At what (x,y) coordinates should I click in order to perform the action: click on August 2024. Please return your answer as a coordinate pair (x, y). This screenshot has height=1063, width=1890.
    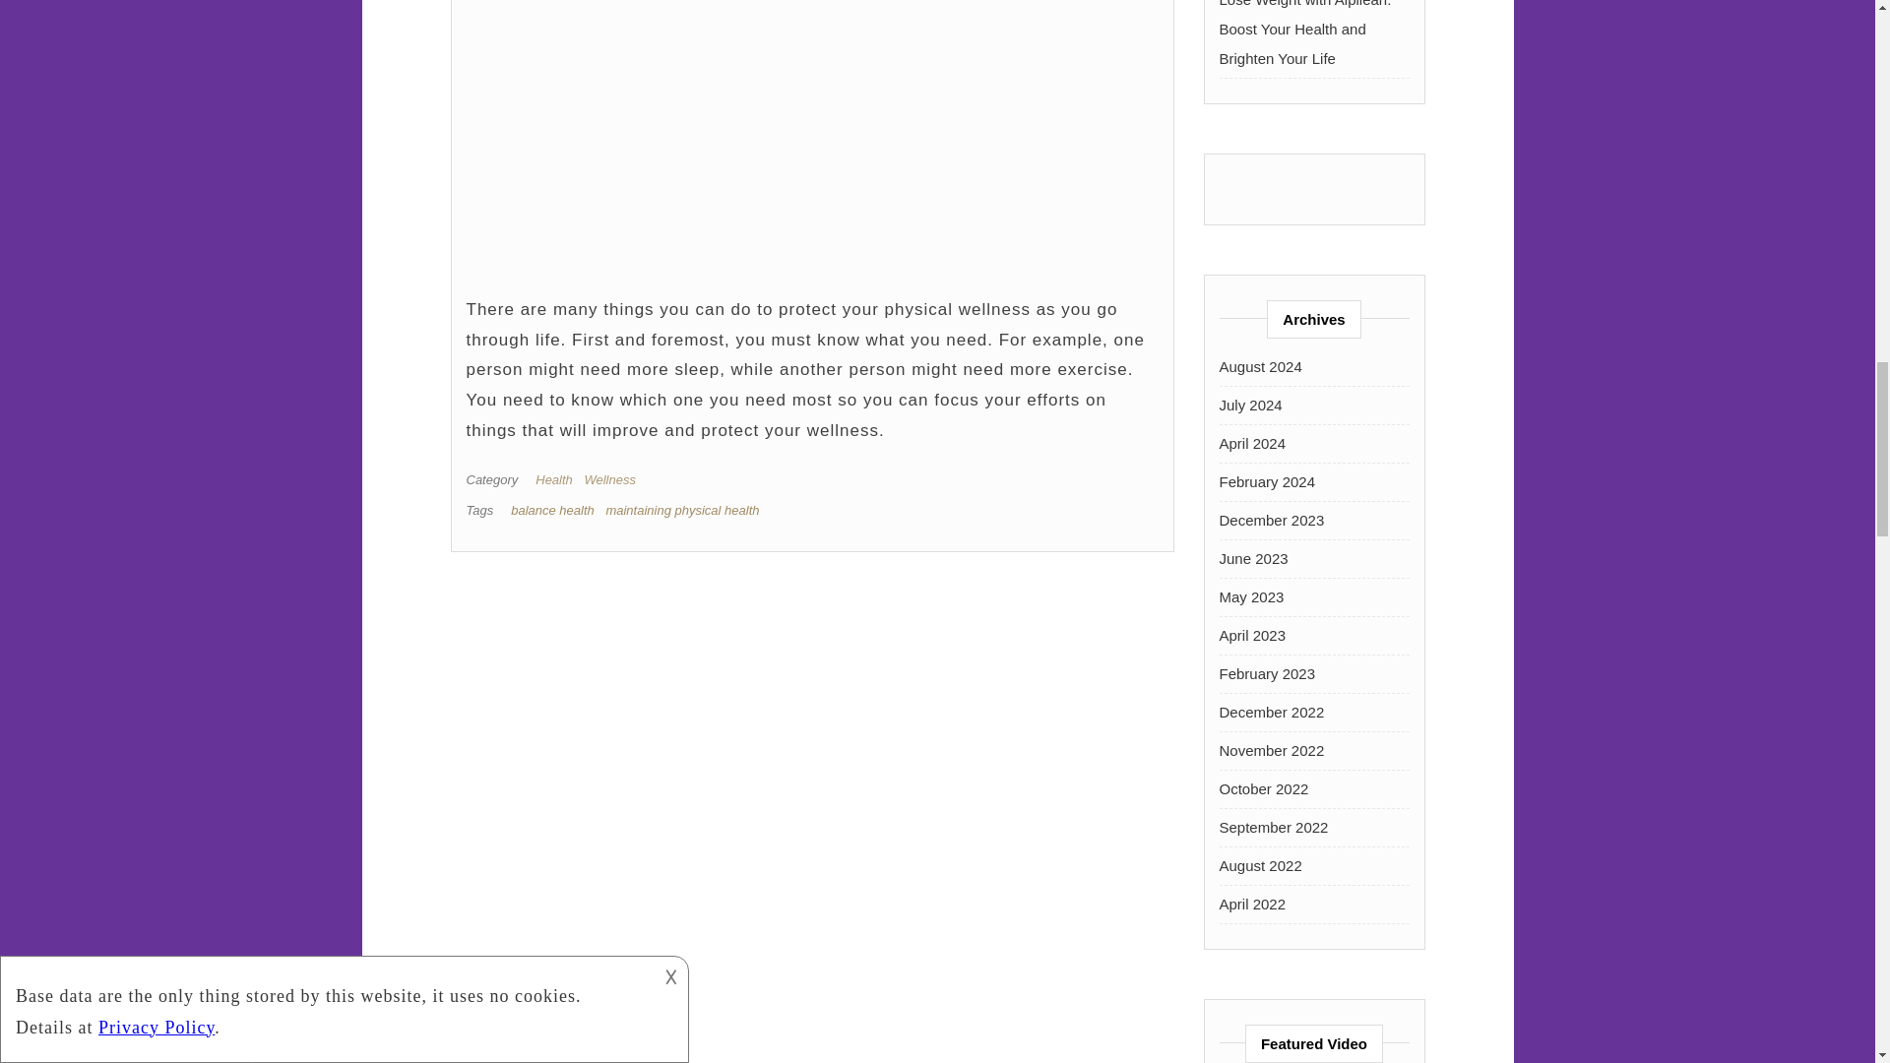
    Looking at the image, I should click on (1260, 366).